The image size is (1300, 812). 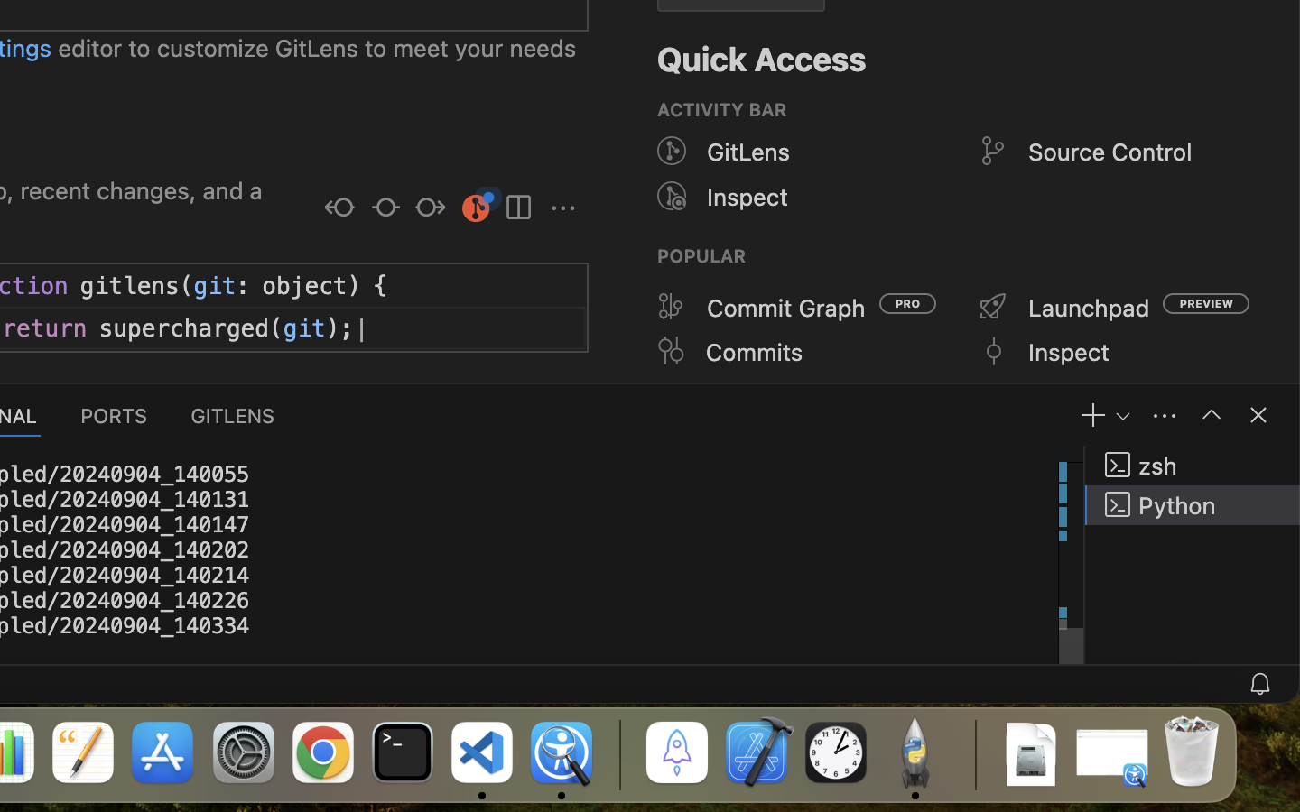 What do you see at coordinates (430, 209) in the screenshot?
I see `` at bounding box center [430, 209].